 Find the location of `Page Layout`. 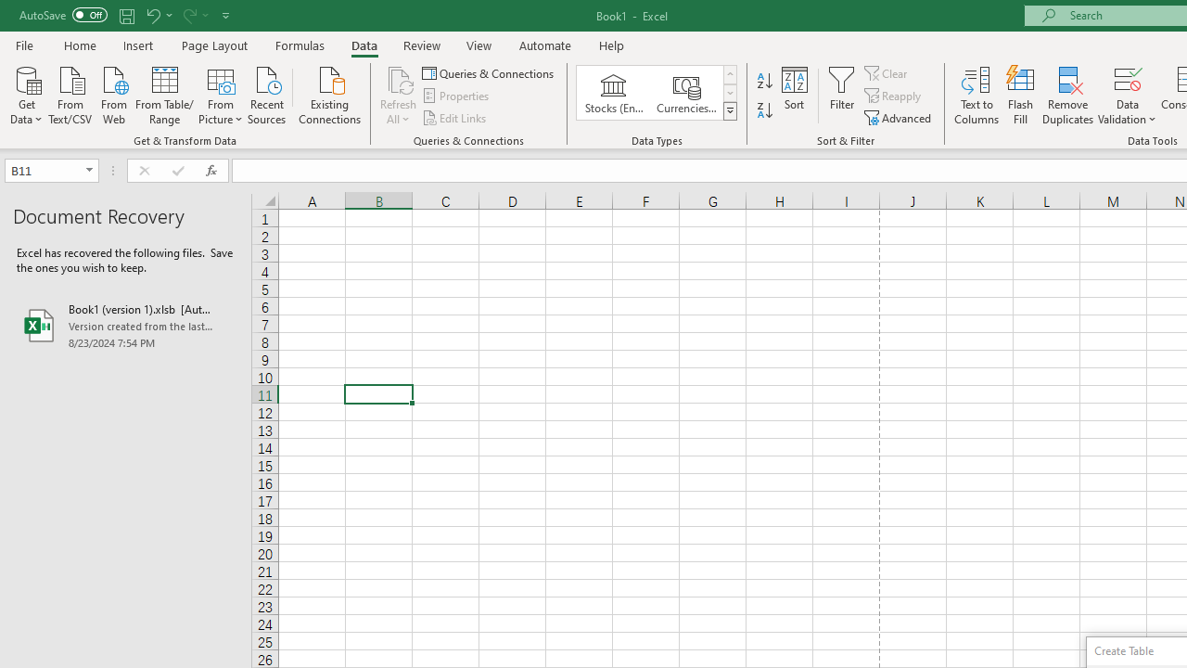

Page Layout is located at coordinates (213, 45).